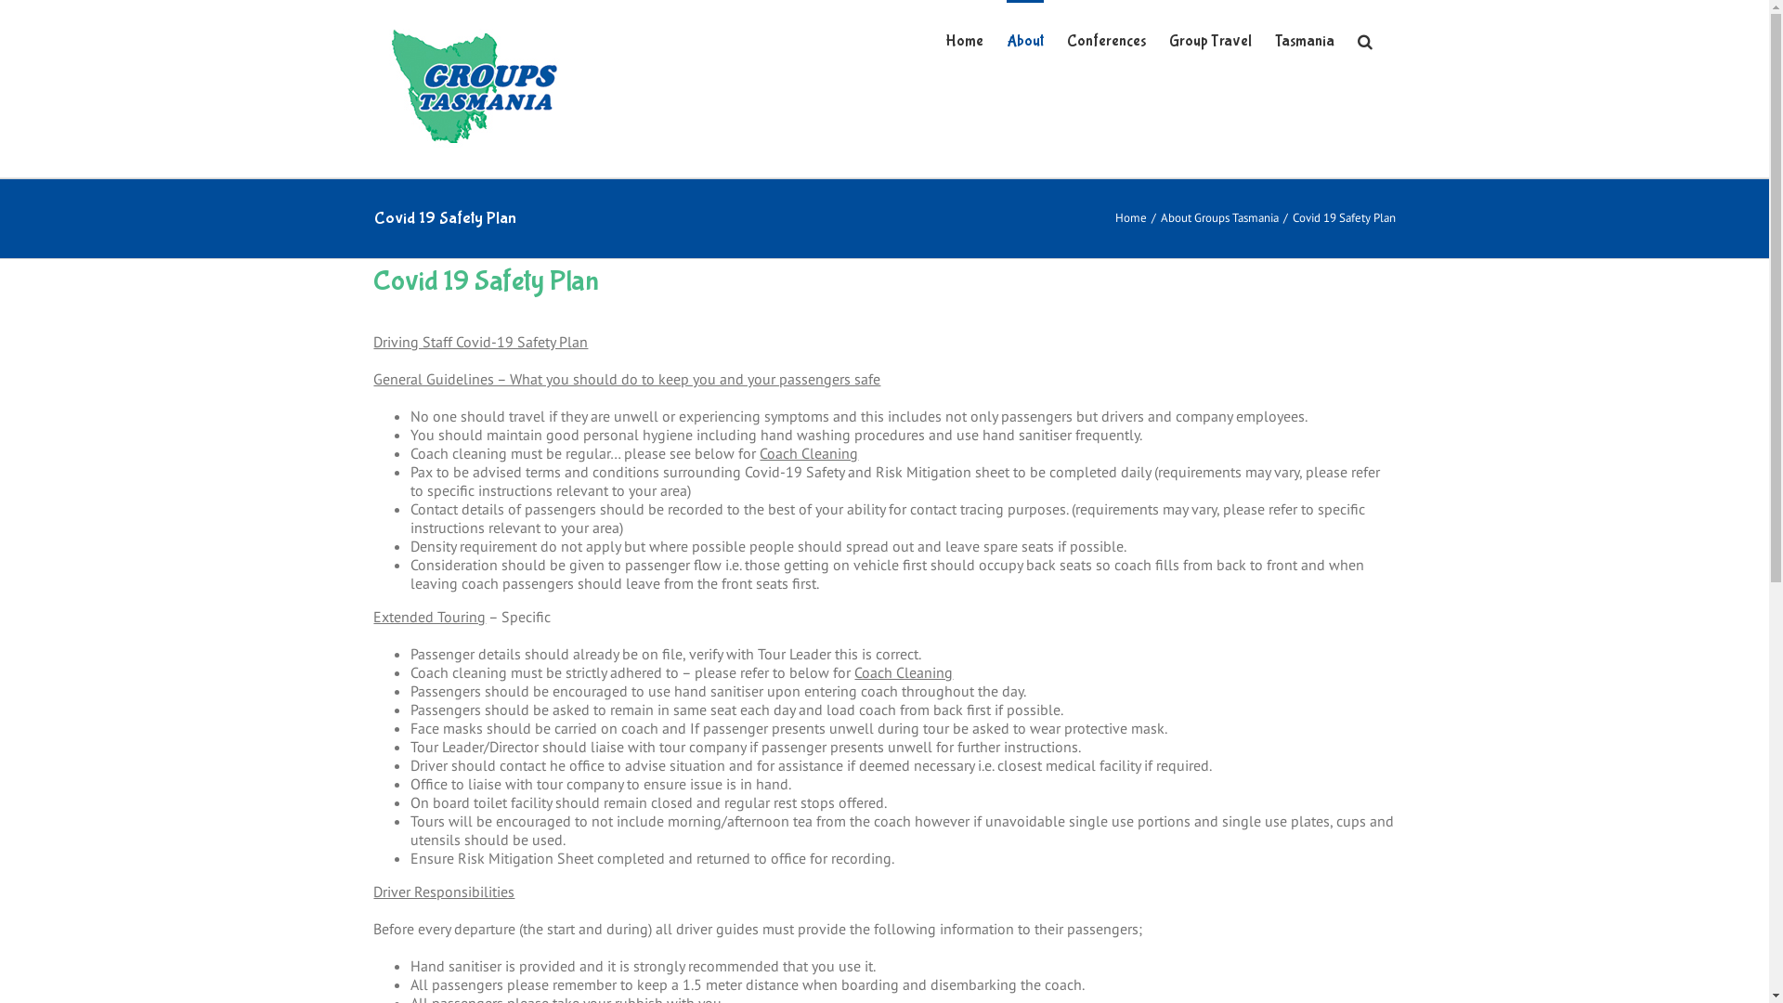 The height and width of the screenshot is (1003, 1783). Describe the element at coordinates (964, 40) in the screenshot. I see `Home` at that location.